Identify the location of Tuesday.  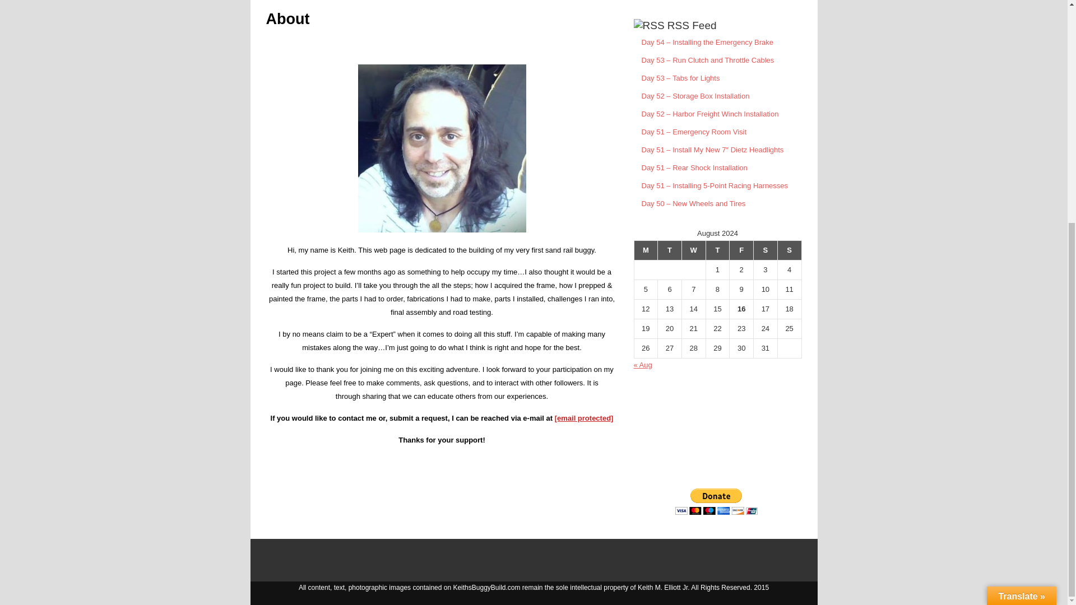
(670, 250).